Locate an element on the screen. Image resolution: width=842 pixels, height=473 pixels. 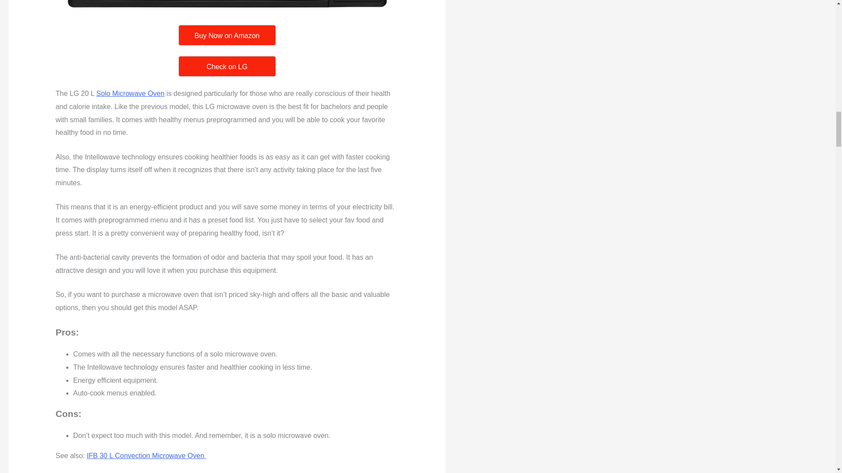
Buy Now on Amazon is located at coordinates (227, 35).